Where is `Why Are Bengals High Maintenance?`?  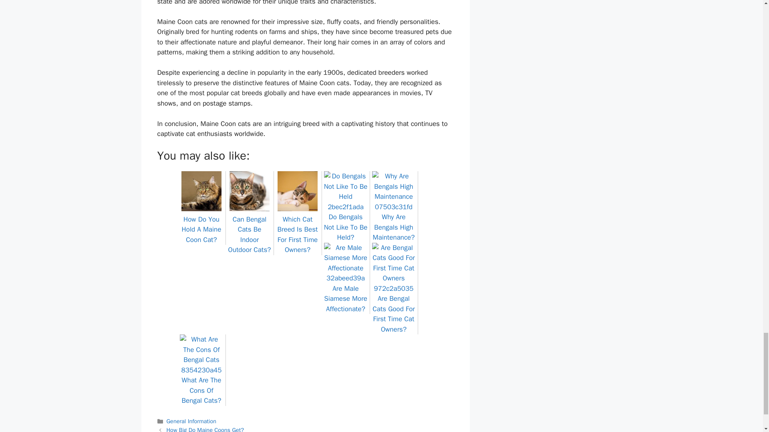 Why Are Bengals High Maintenance? is located at coordinates (393, 222).